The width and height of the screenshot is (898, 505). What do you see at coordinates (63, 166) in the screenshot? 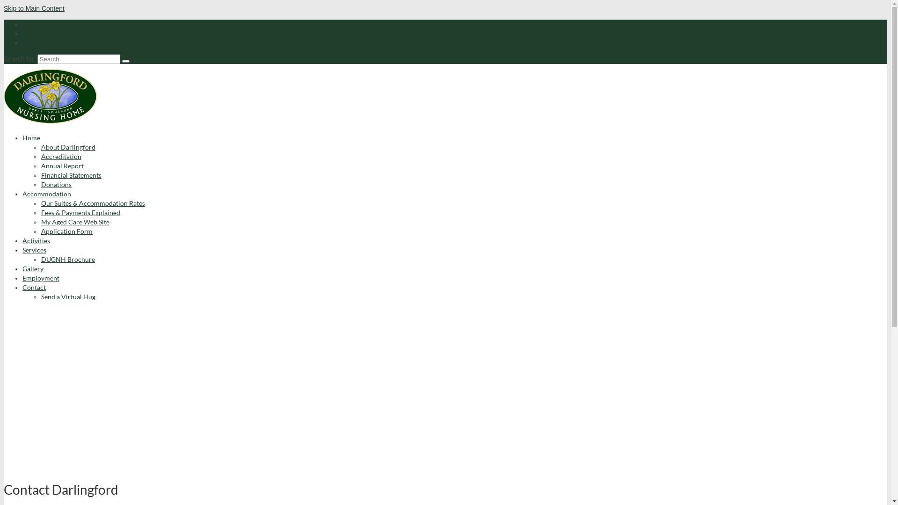
I see `Annual Report` at bounding box center [63, 166].